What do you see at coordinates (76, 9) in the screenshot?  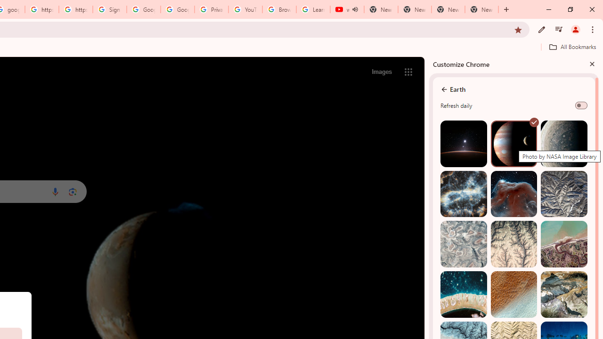 I see `https://scholar.google.com/` at bounding box center [76, 9].